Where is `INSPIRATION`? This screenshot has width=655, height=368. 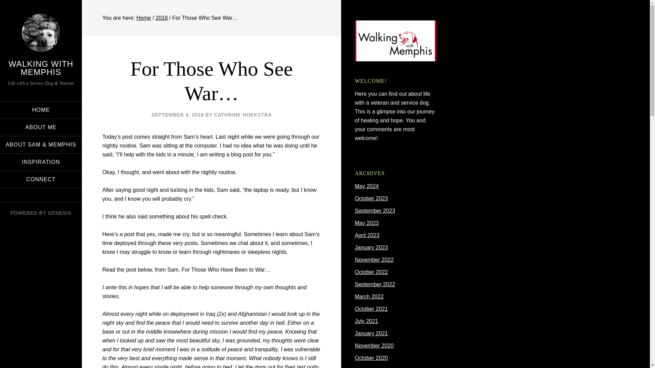 INSPIRATION is located at coordinates (41, 162).